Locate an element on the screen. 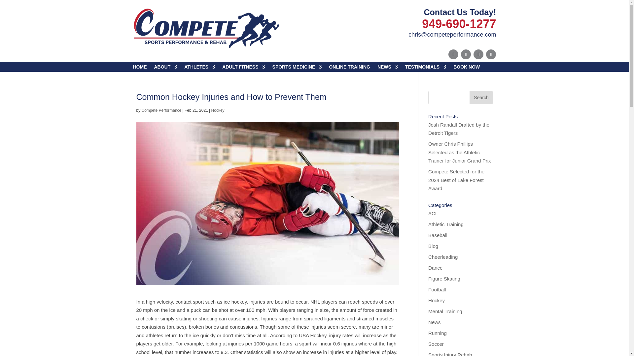 The image size is (634, 356). BOOK NOW is located at coordinates (466, 68).